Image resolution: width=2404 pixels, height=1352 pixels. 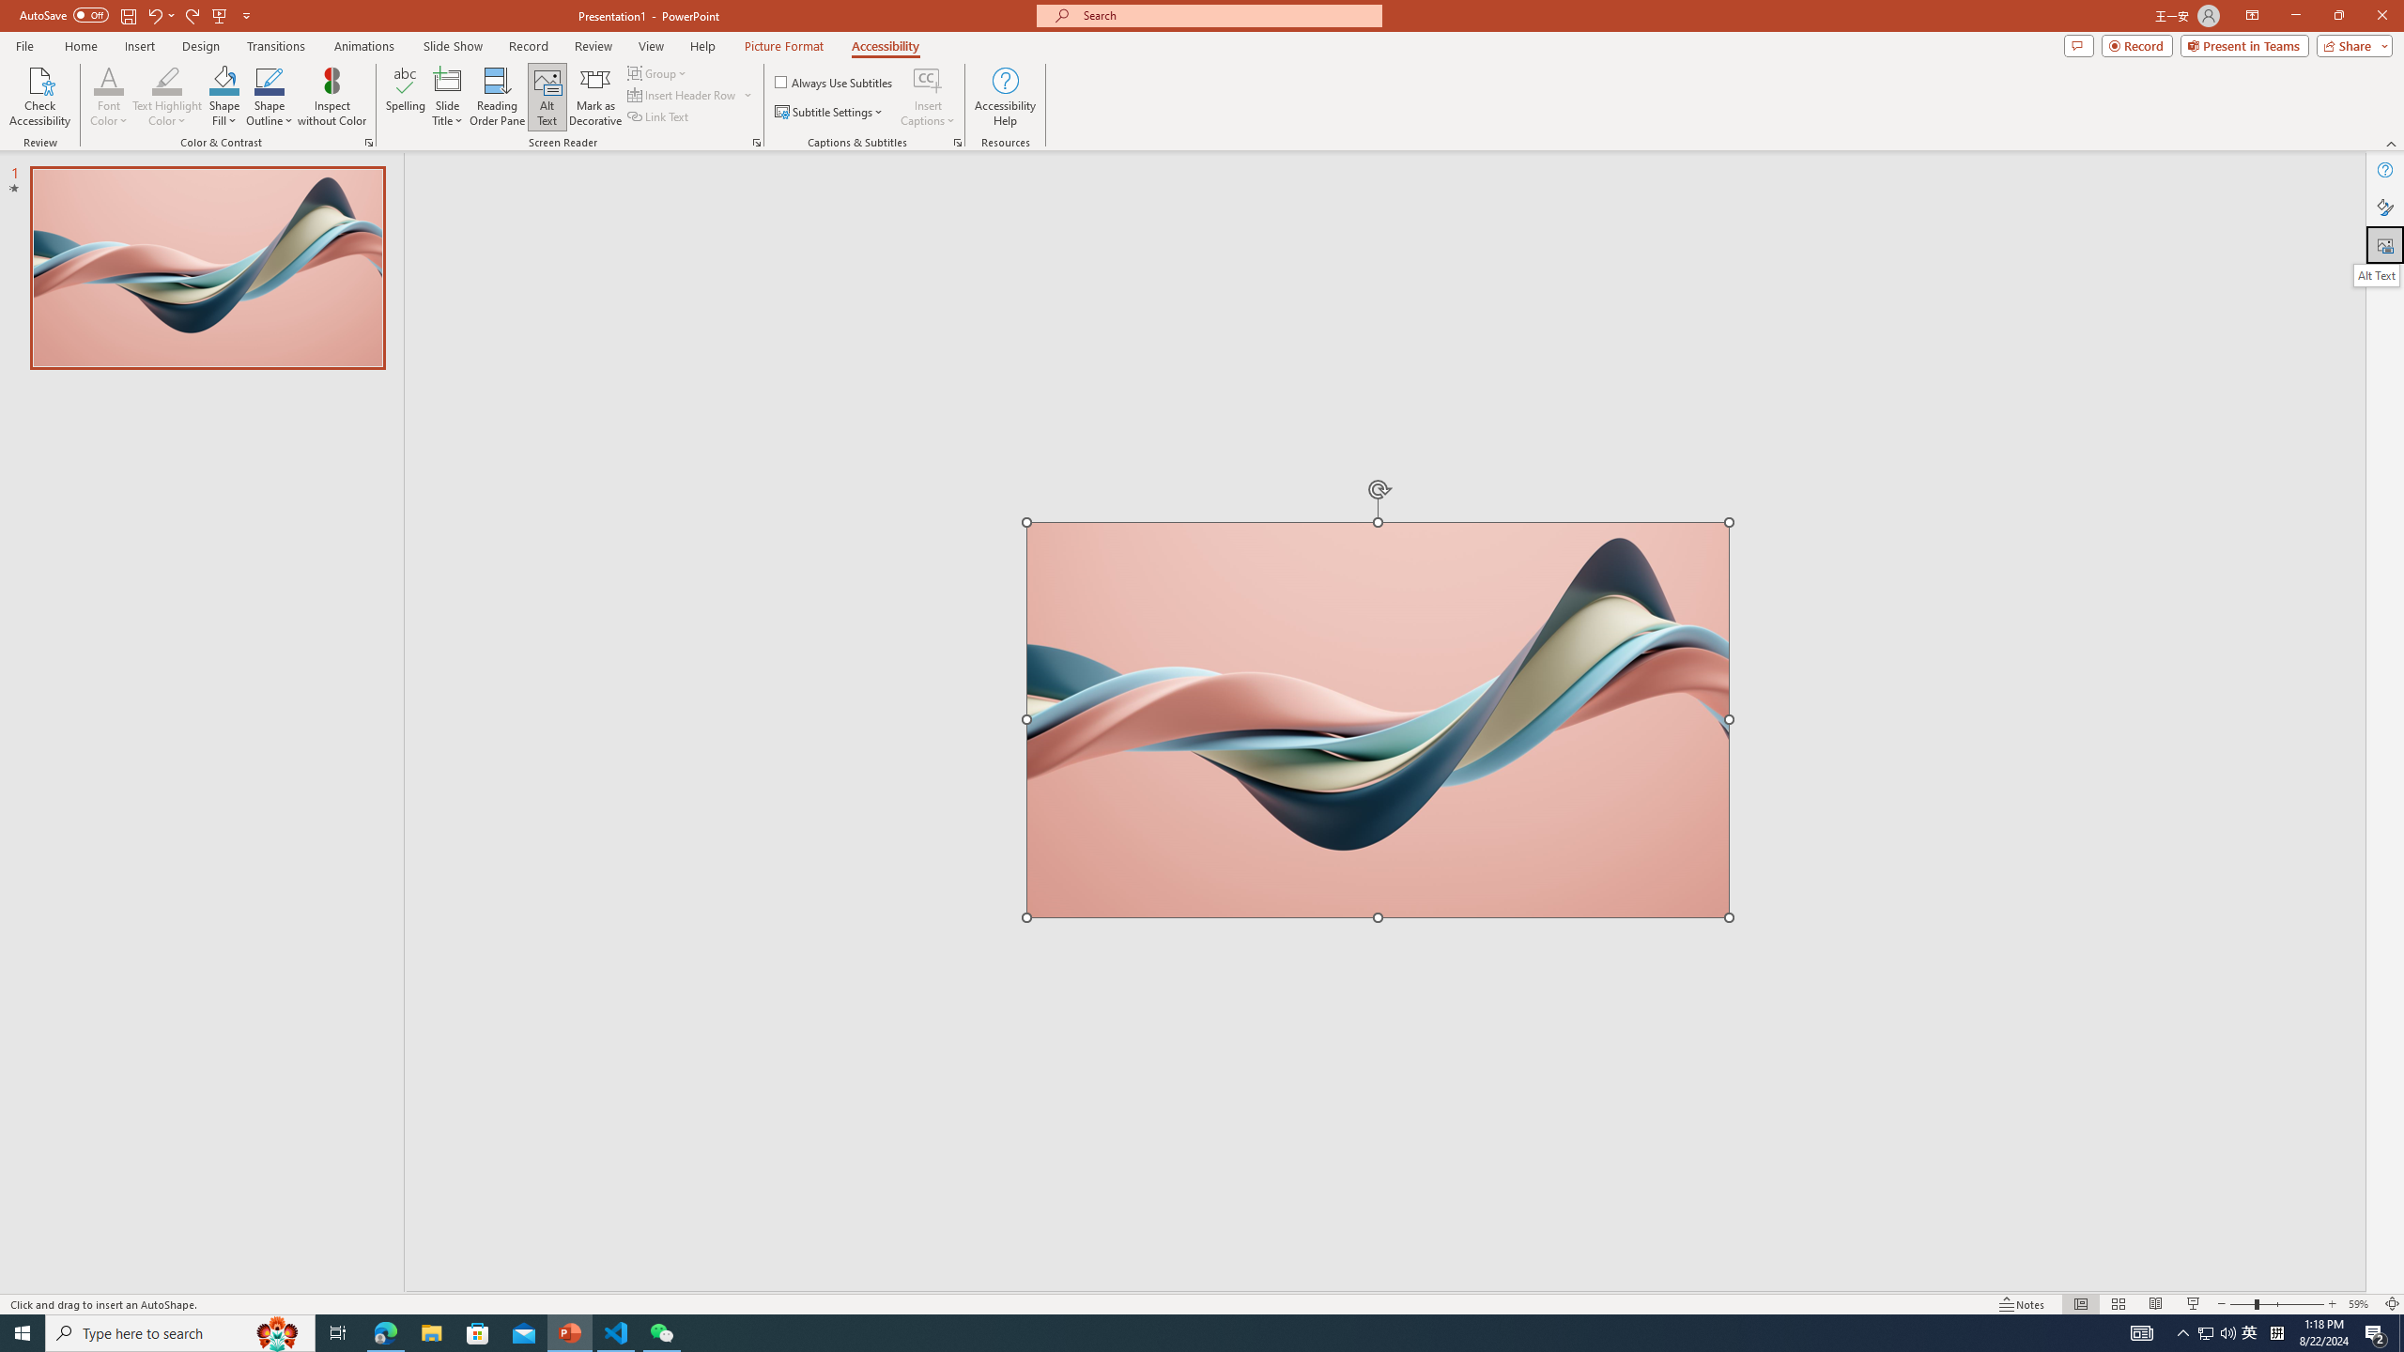 I want to click on Always Use Subtitles, so click(x=835, y=83).